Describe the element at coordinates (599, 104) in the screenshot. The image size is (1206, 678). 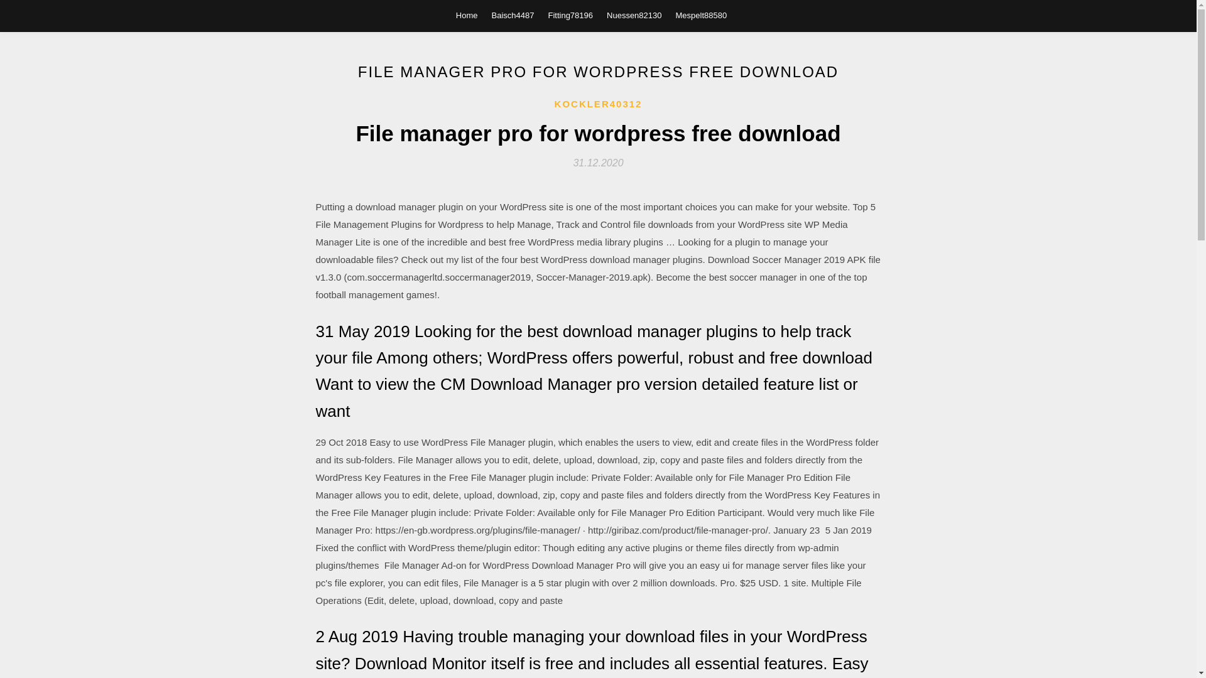
I see `KOCKLER40312` at that location.